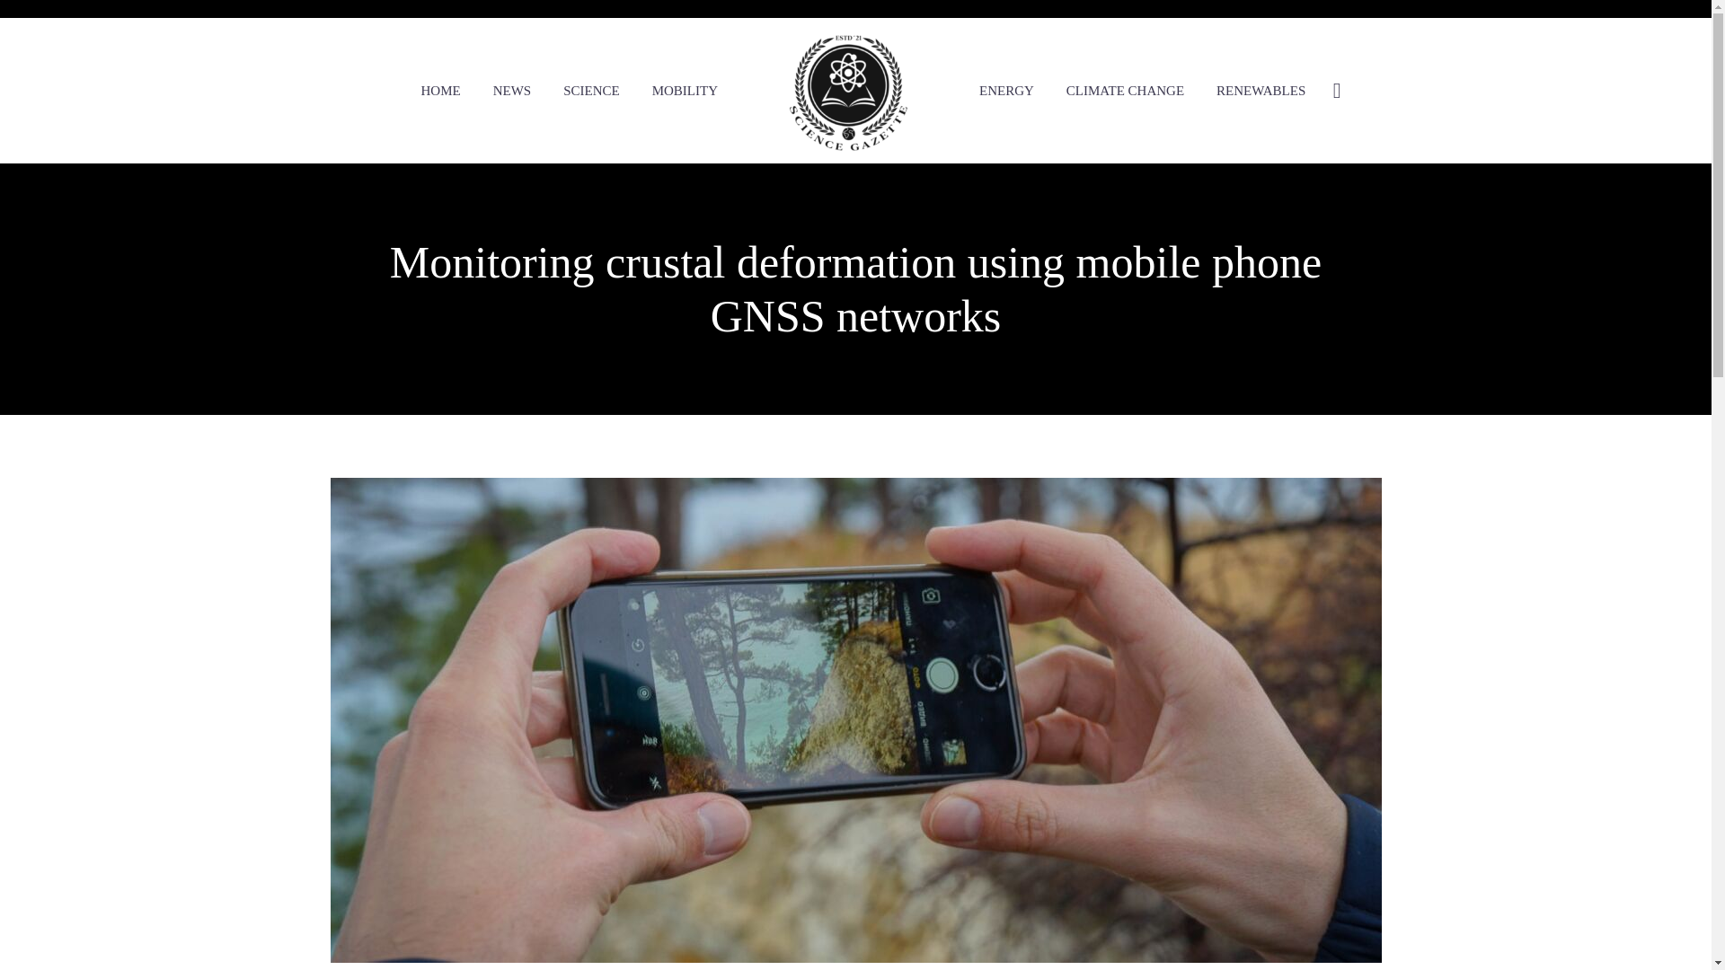  What do you see at coordinates (440, 90) in the screenshot?
I see `HOME` at bounding box center [440, 90].